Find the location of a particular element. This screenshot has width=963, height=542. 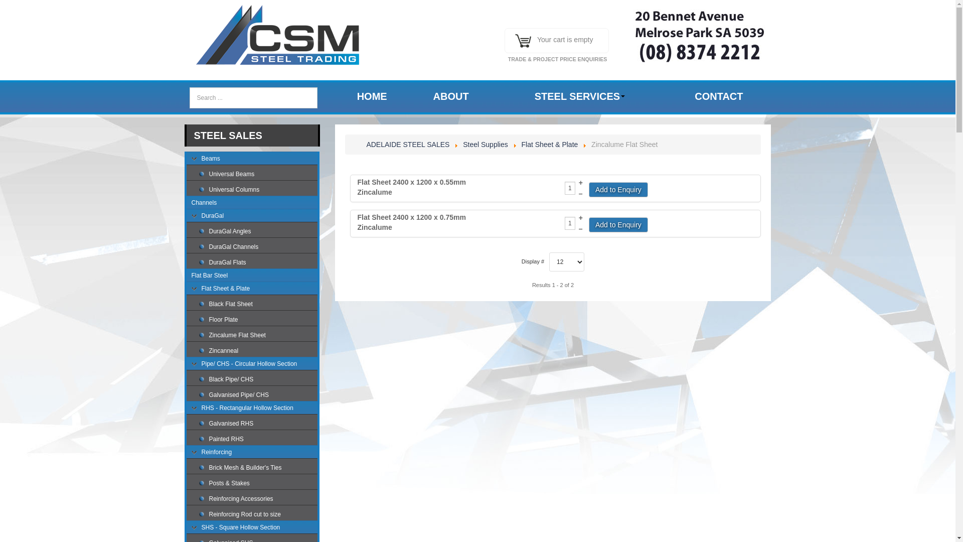

Zincanneal is located at coordinates (258, 352).